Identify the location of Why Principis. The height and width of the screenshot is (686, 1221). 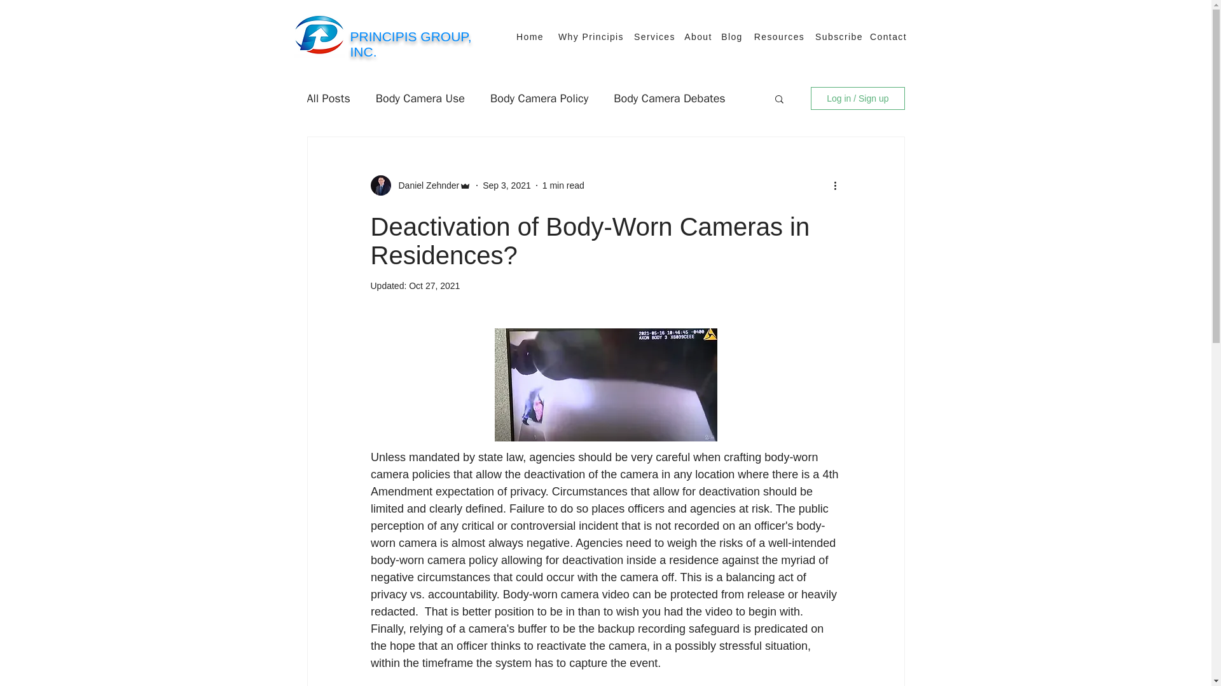
(591, 36).